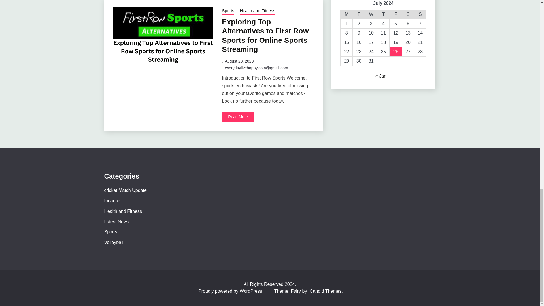 The image size is (544, 306). I want to click on Sunday, so click(420, 14).